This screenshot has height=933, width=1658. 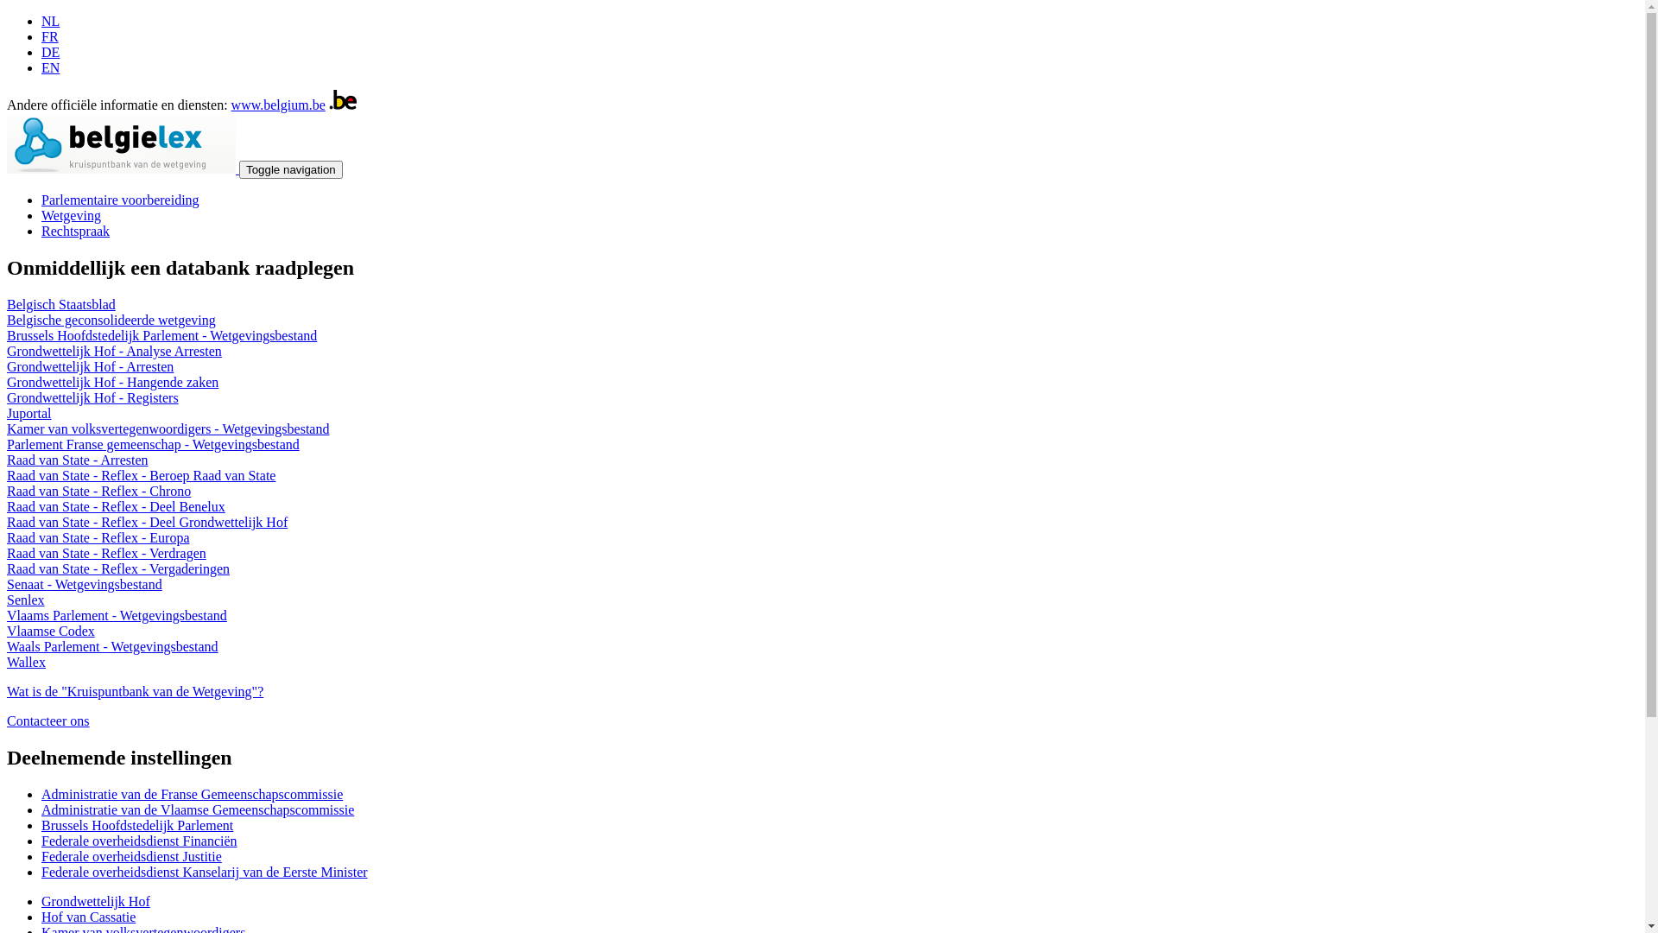 What do you see at coordinates (131, 857) in the screenshot?
I see `Federale overheidsdienst Justitie` at bounding box center [131, 857].